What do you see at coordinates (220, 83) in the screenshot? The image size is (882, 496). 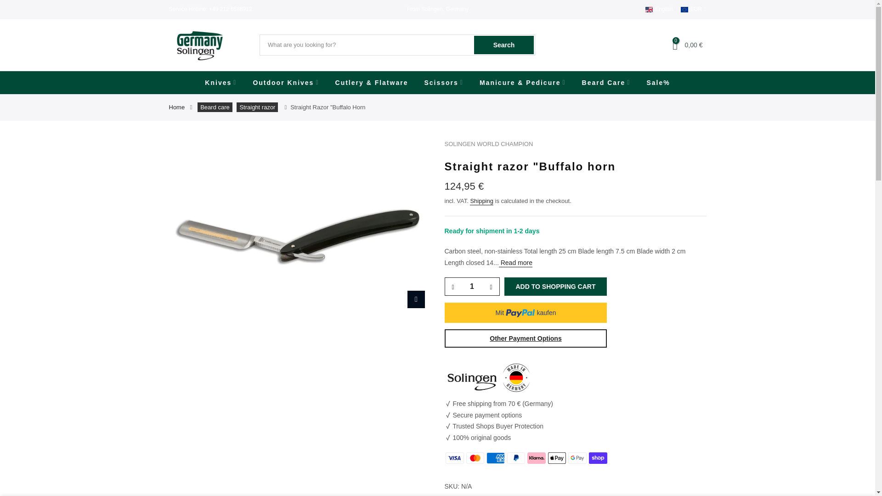 I see `Knives` at bounding box center [220, 83].